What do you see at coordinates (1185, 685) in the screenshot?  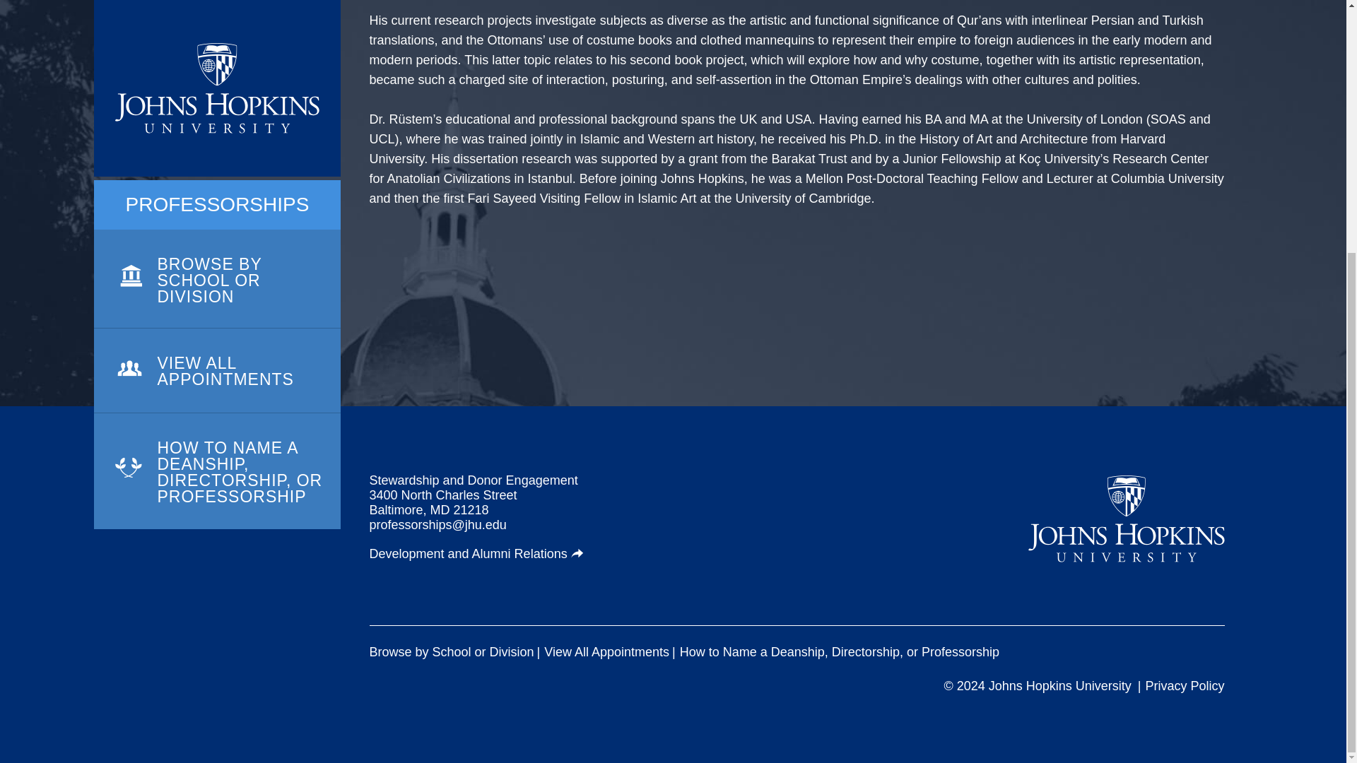 I see `Privacy Policy` at bounding box center [1185, 685].